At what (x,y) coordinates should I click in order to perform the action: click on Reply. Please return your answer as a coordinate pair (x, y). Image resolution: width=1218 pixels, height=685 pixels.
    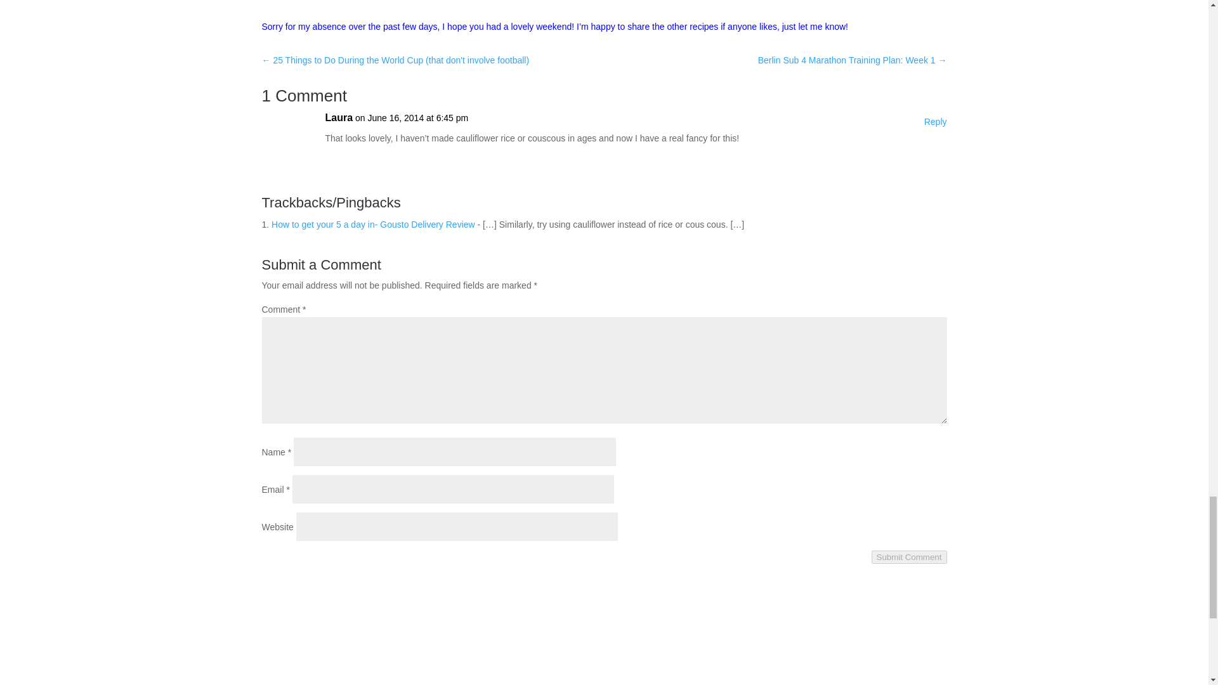
    Looking at the image, I should click on (936, 122).